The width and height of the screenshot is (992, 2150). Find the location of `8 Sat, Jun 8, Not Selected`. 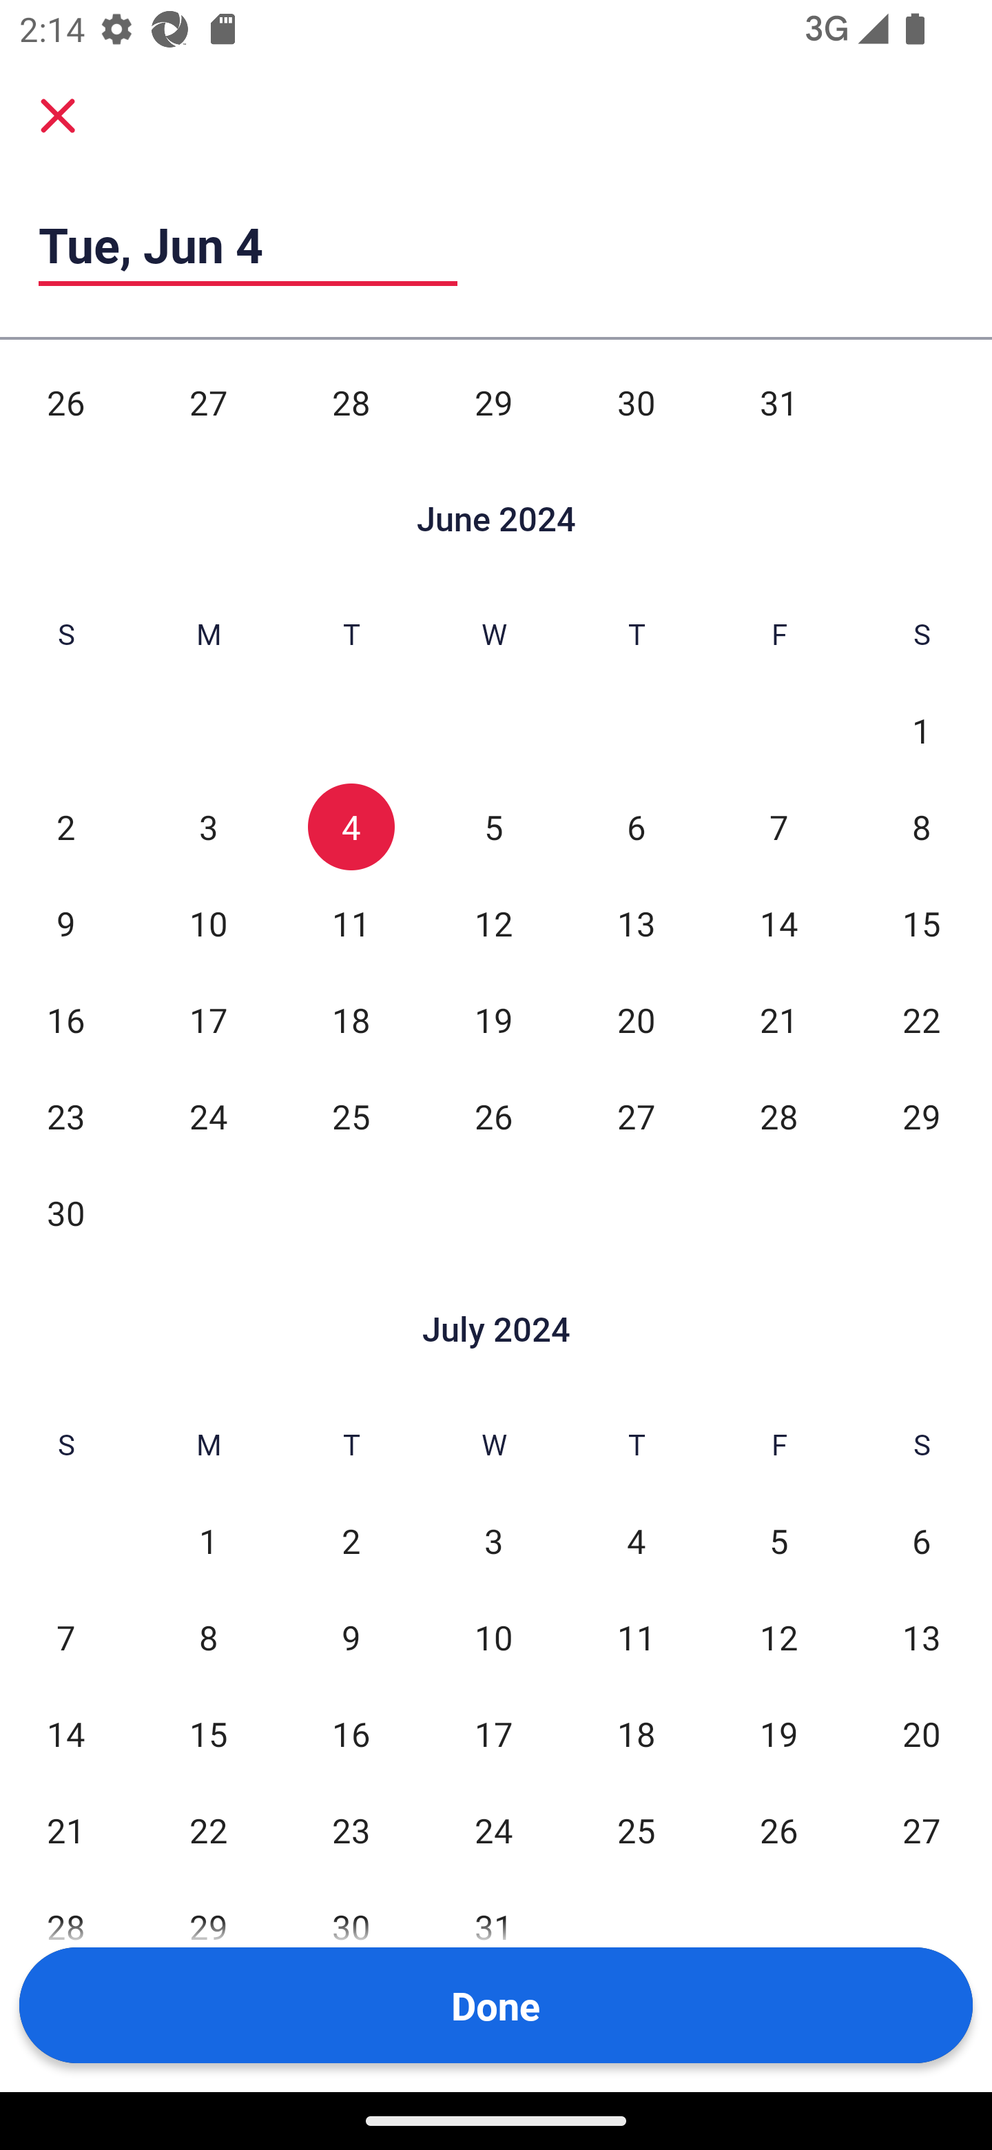

8 Sat, Jun 8, Not Selected is located at coordinates (922, 826).